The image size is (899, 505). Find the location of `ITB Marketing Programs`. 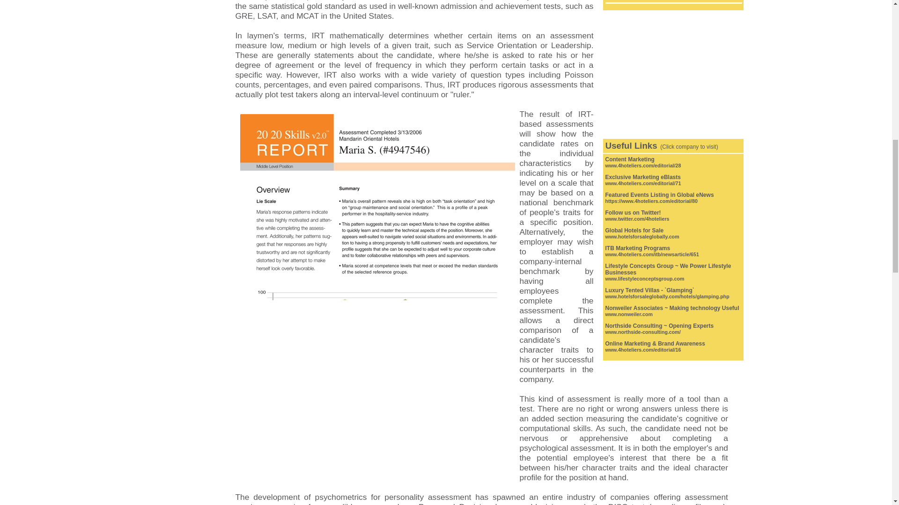

ITB Marketing Programs is located at coordinates (637, 248).